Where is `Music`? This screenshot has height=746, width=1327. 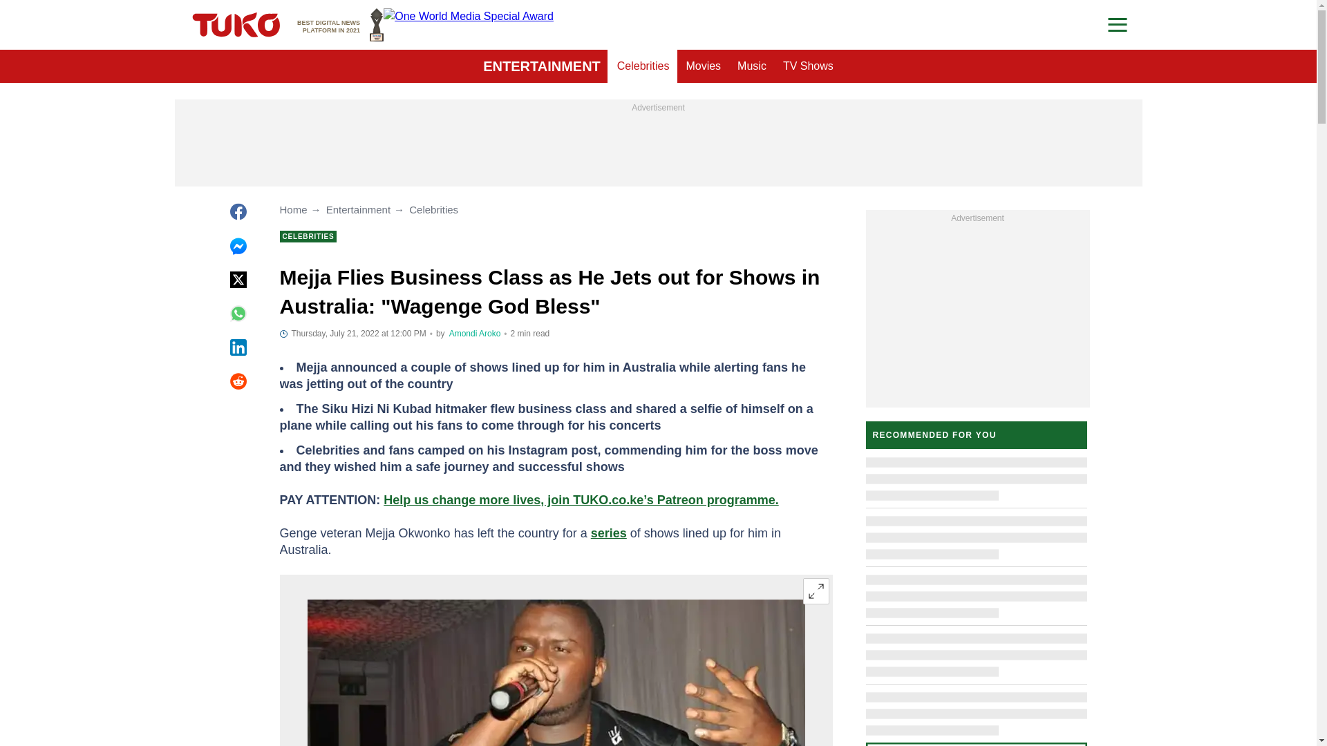 Music is located at coordinates (340, 25).